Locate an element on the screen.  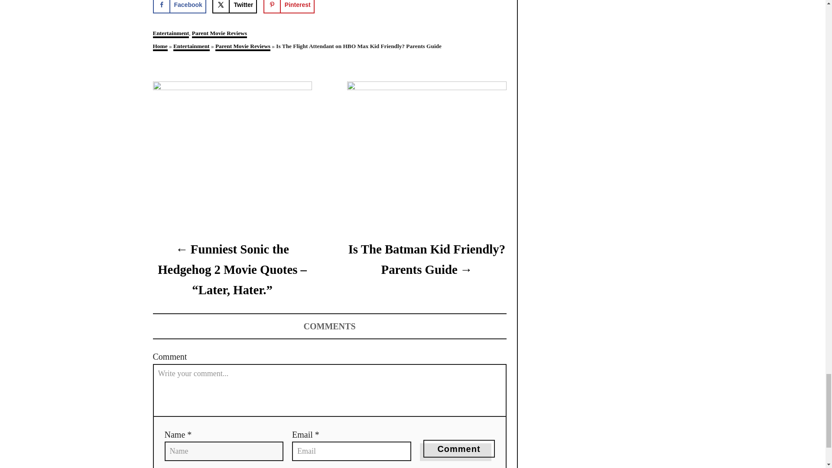
Entertainment is located at coordinates (170, 34).